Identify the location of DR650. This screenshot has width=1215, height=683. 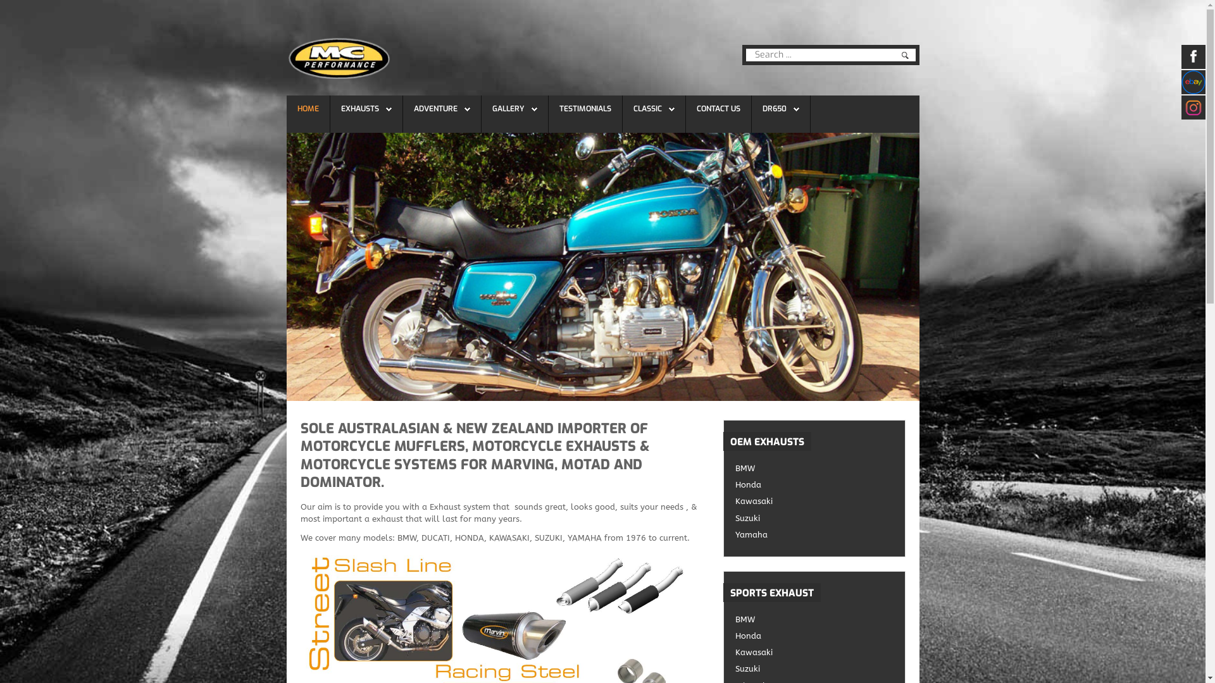
(774, 109).